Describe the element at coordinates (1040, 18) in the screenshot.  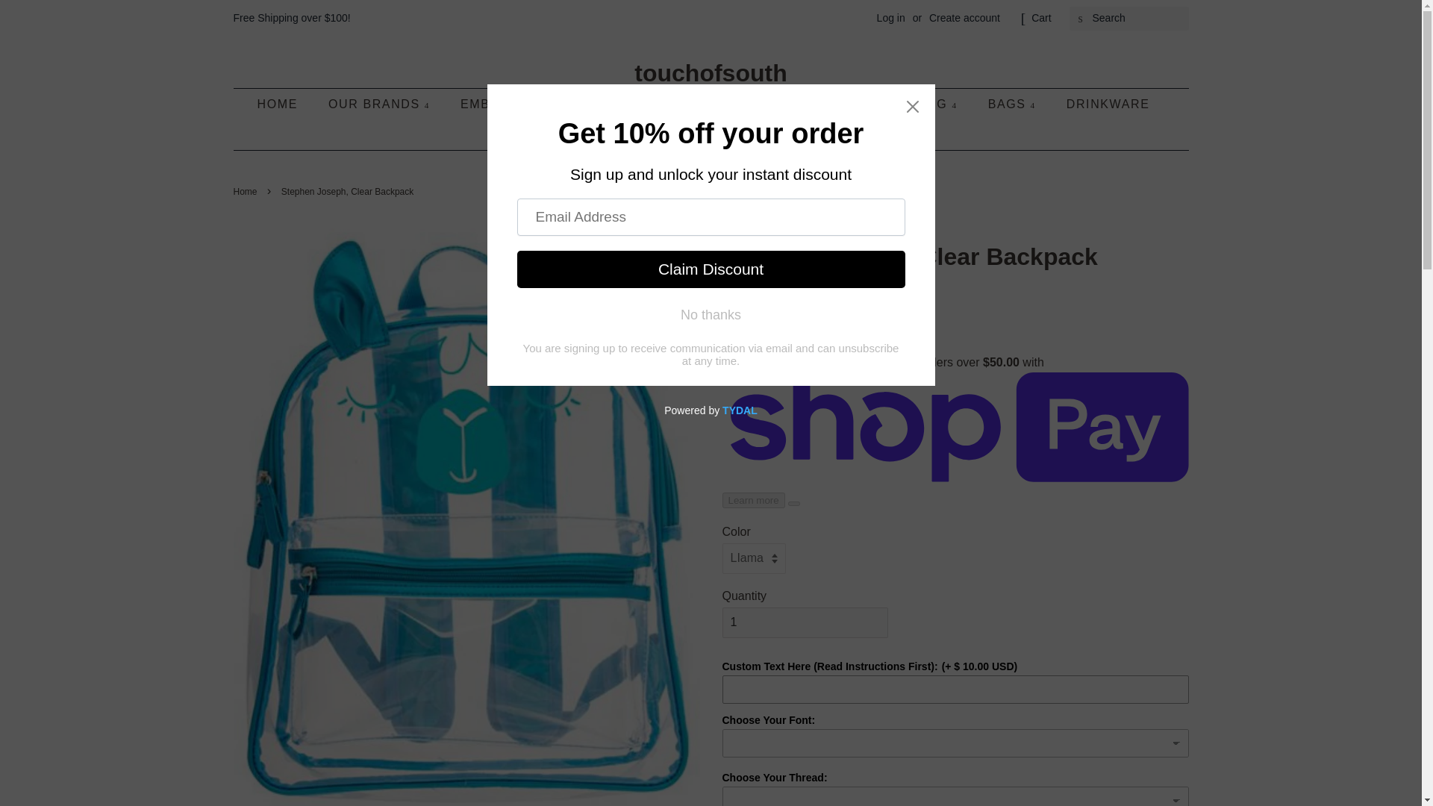
I see `Cart` at that location.